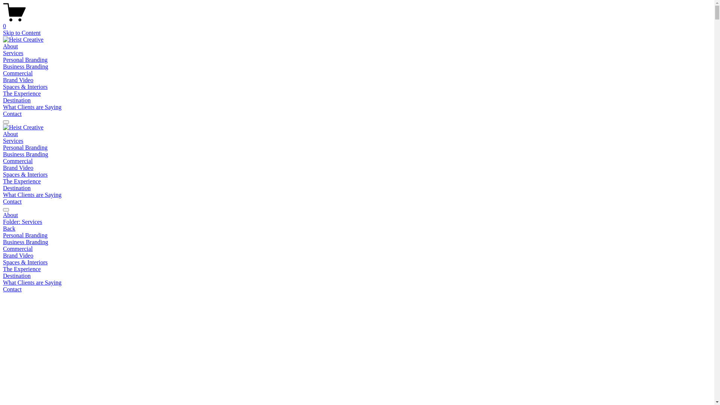  Describe the element at coordinates (17, 100) in the screenshot. I see `Destination` at that location.